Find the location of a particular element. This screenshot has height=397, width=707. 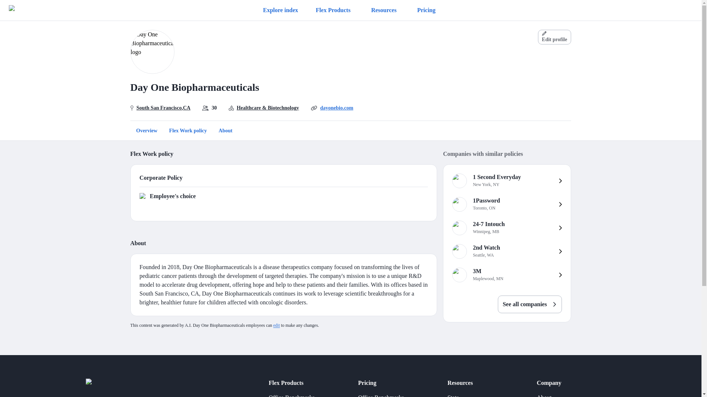

dayonebio.com is located at coordinates (507, 251).